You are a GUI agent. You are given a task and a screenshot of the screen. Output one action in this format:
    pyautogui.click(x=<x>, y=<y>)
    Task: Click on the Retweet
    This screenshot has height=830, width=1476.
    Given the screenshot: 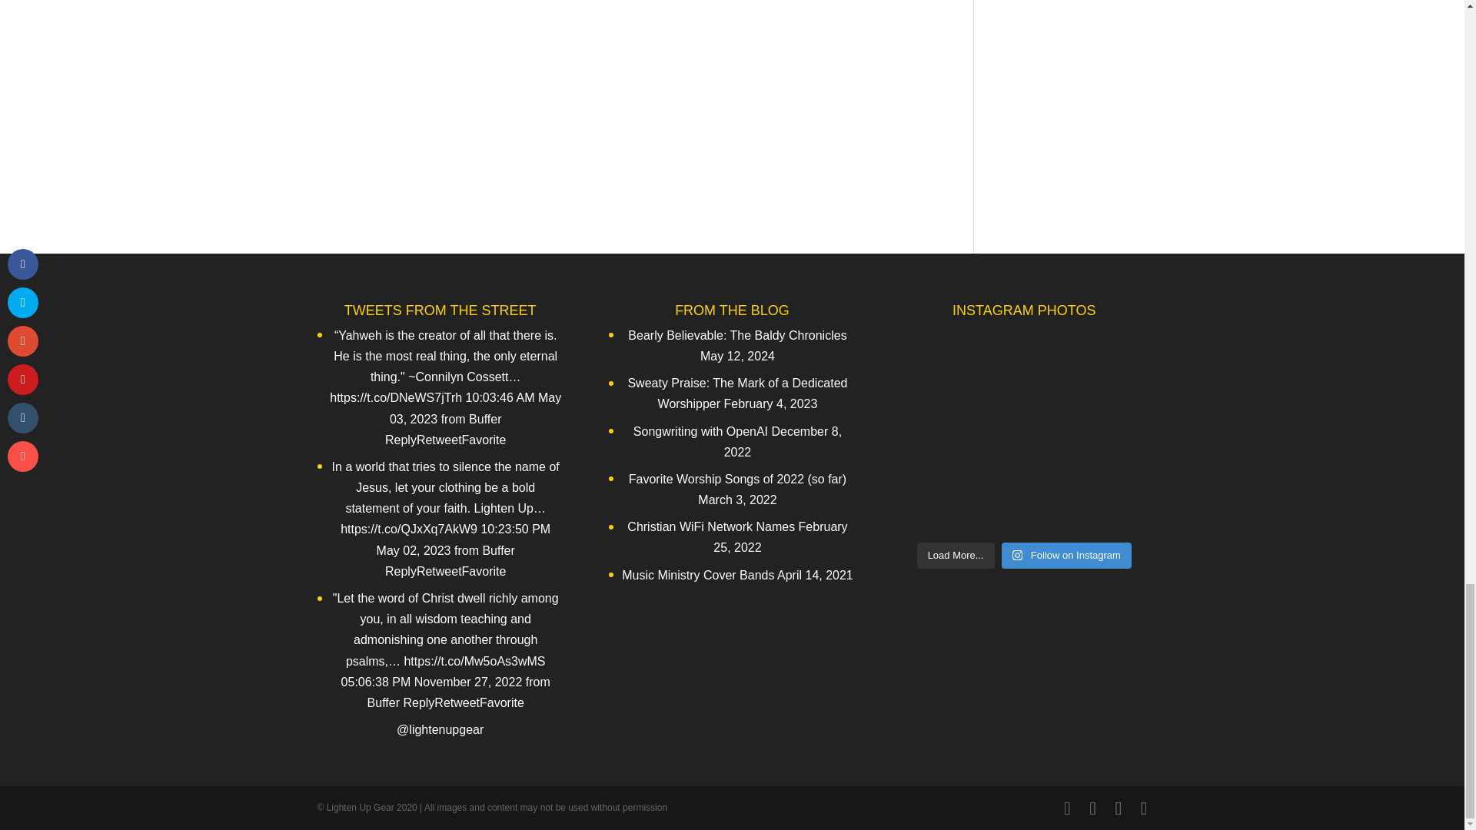 What is the action you would take?
    pyautogui.click(x=438, y=440)
    